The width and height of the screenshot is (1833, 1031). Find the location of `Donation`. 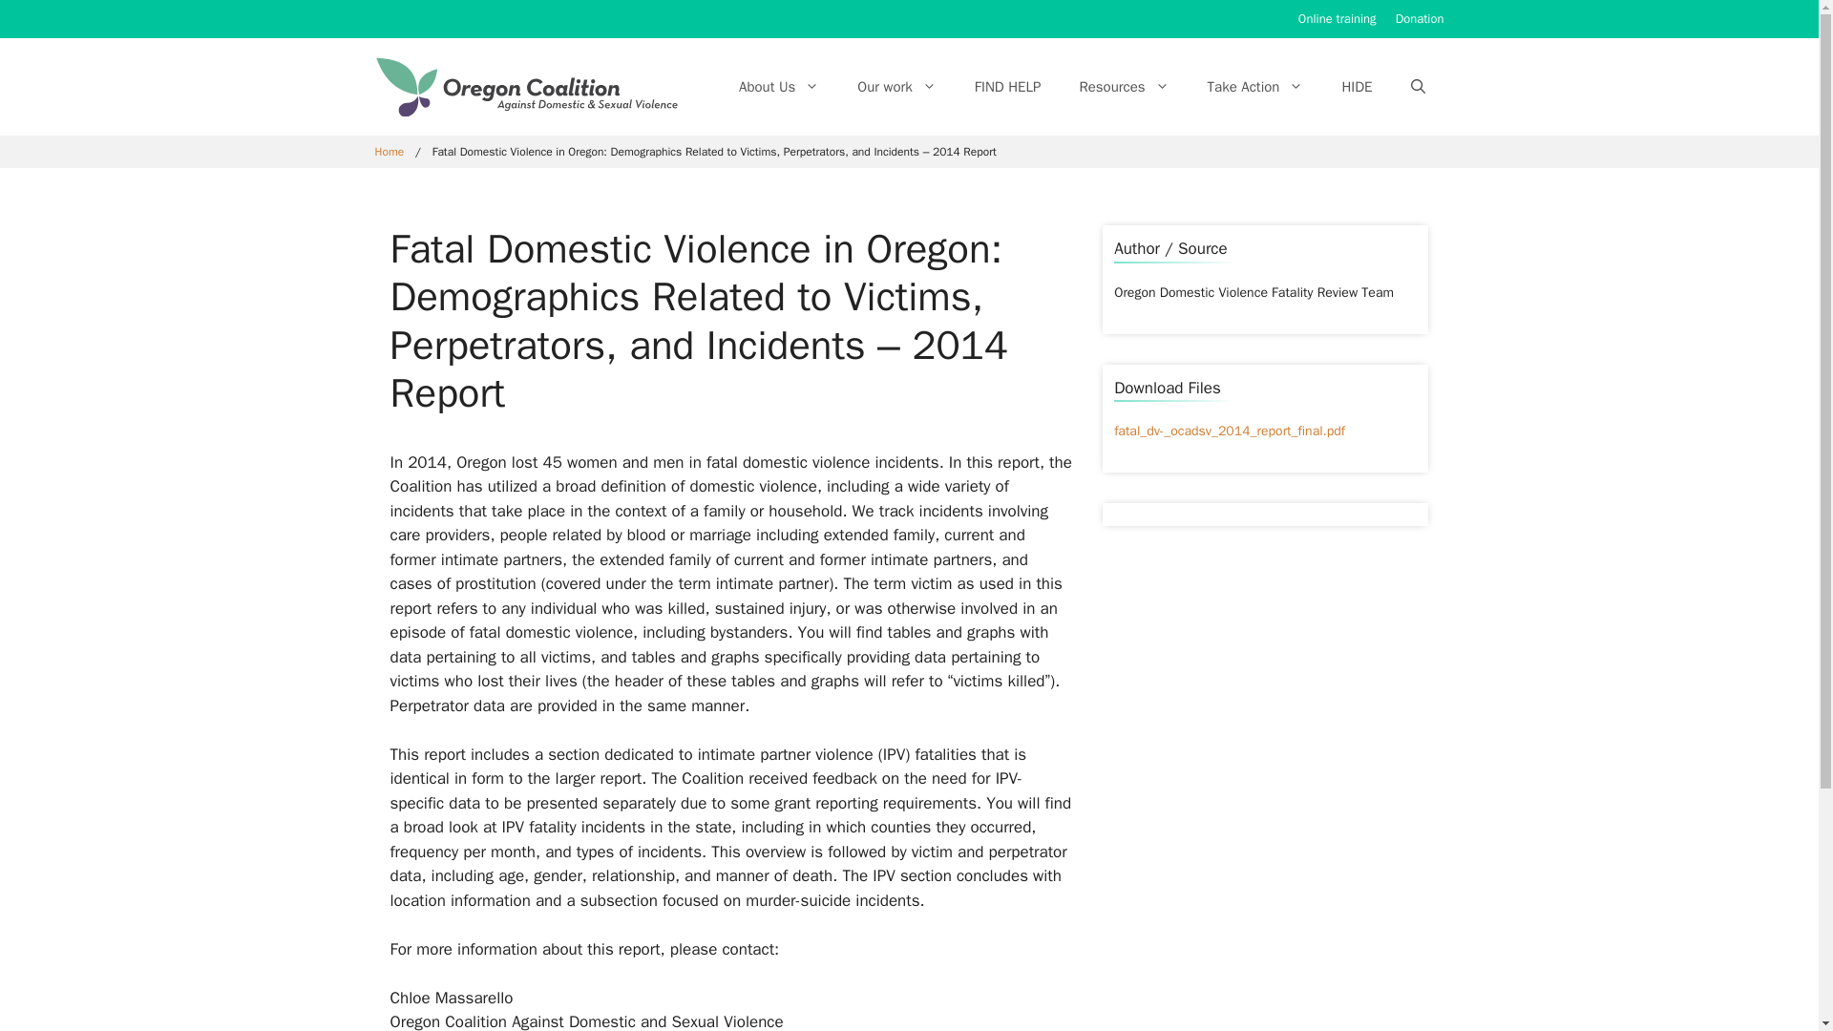

Donation is located at coordinates (1419, 18).